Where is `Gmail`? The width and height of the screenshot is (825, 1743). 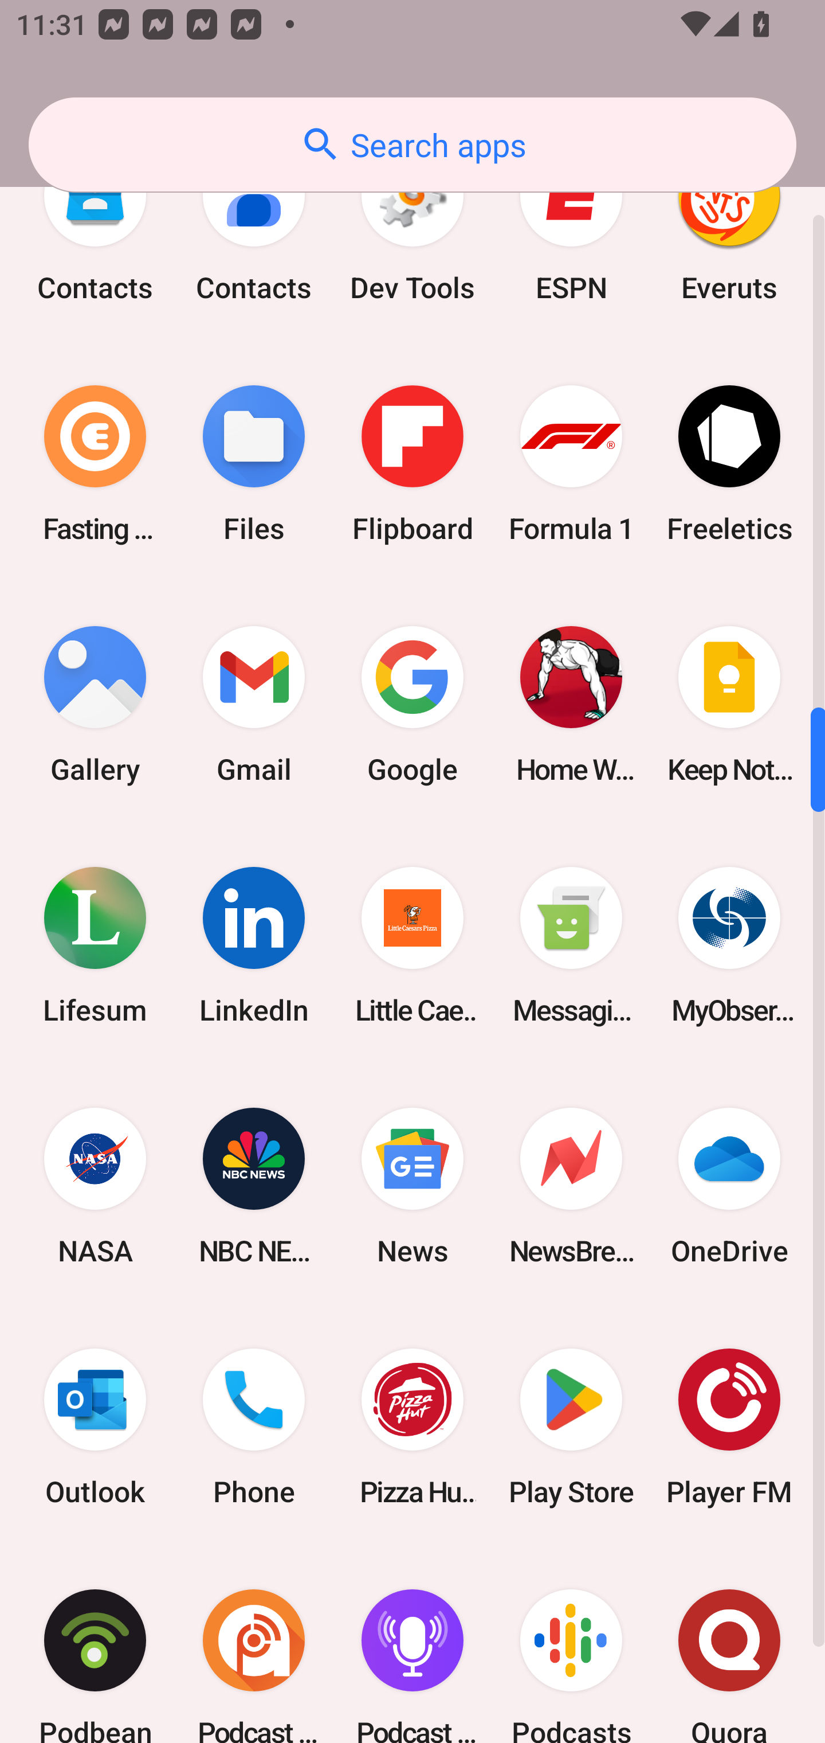
Gmail is located at coordinates (254, 704).